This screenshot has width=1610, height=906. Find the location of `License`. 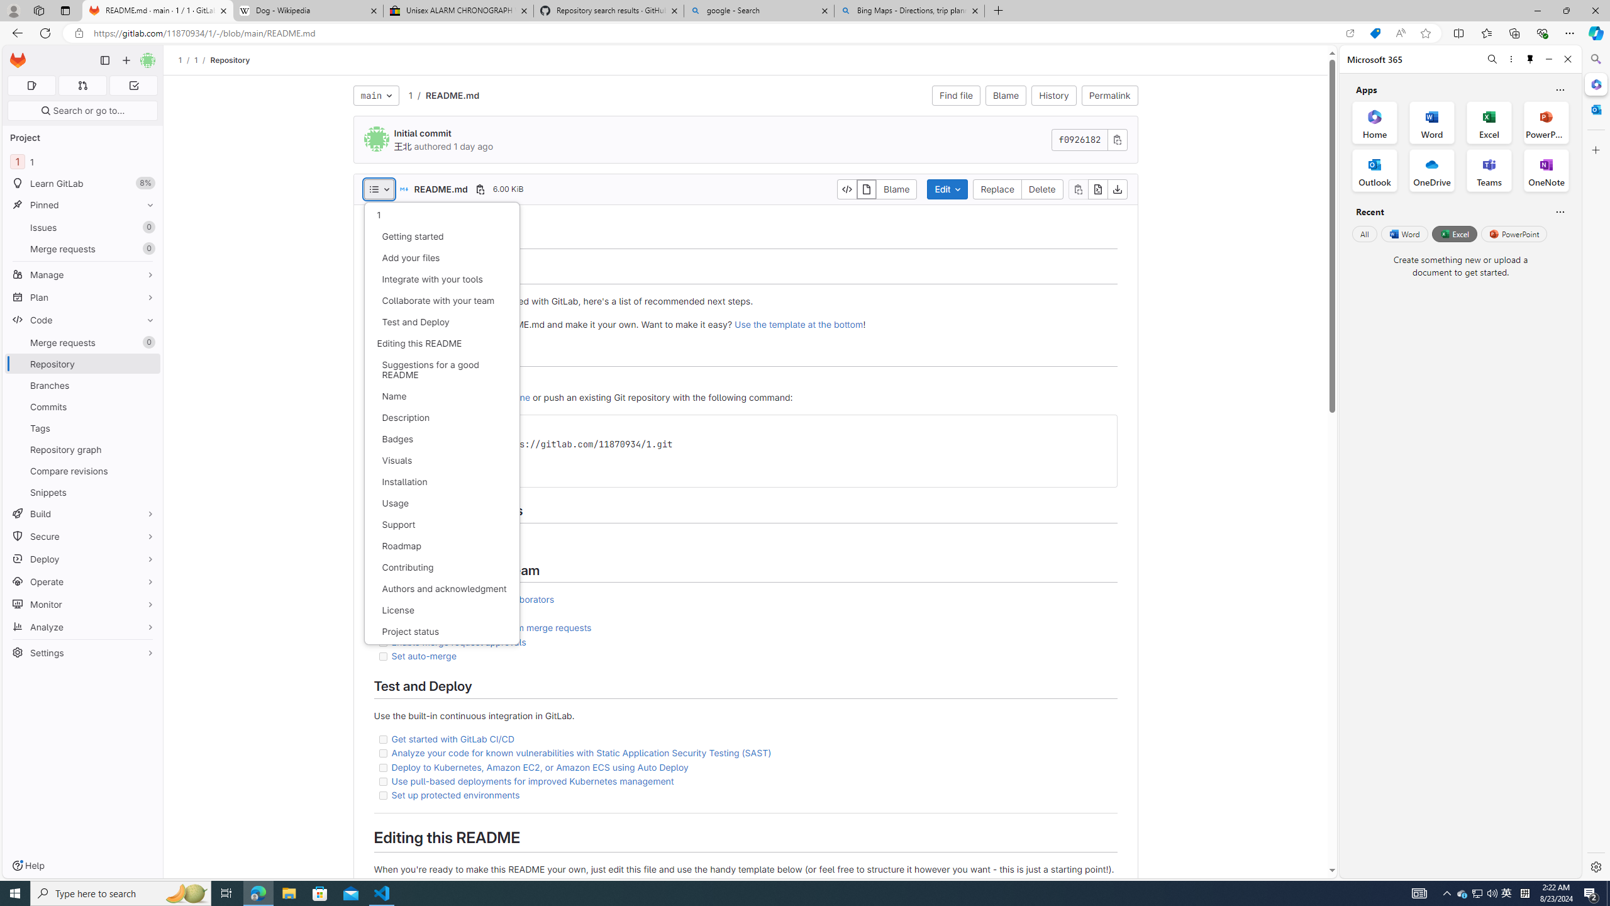

License is located at coordinates (441, 610).